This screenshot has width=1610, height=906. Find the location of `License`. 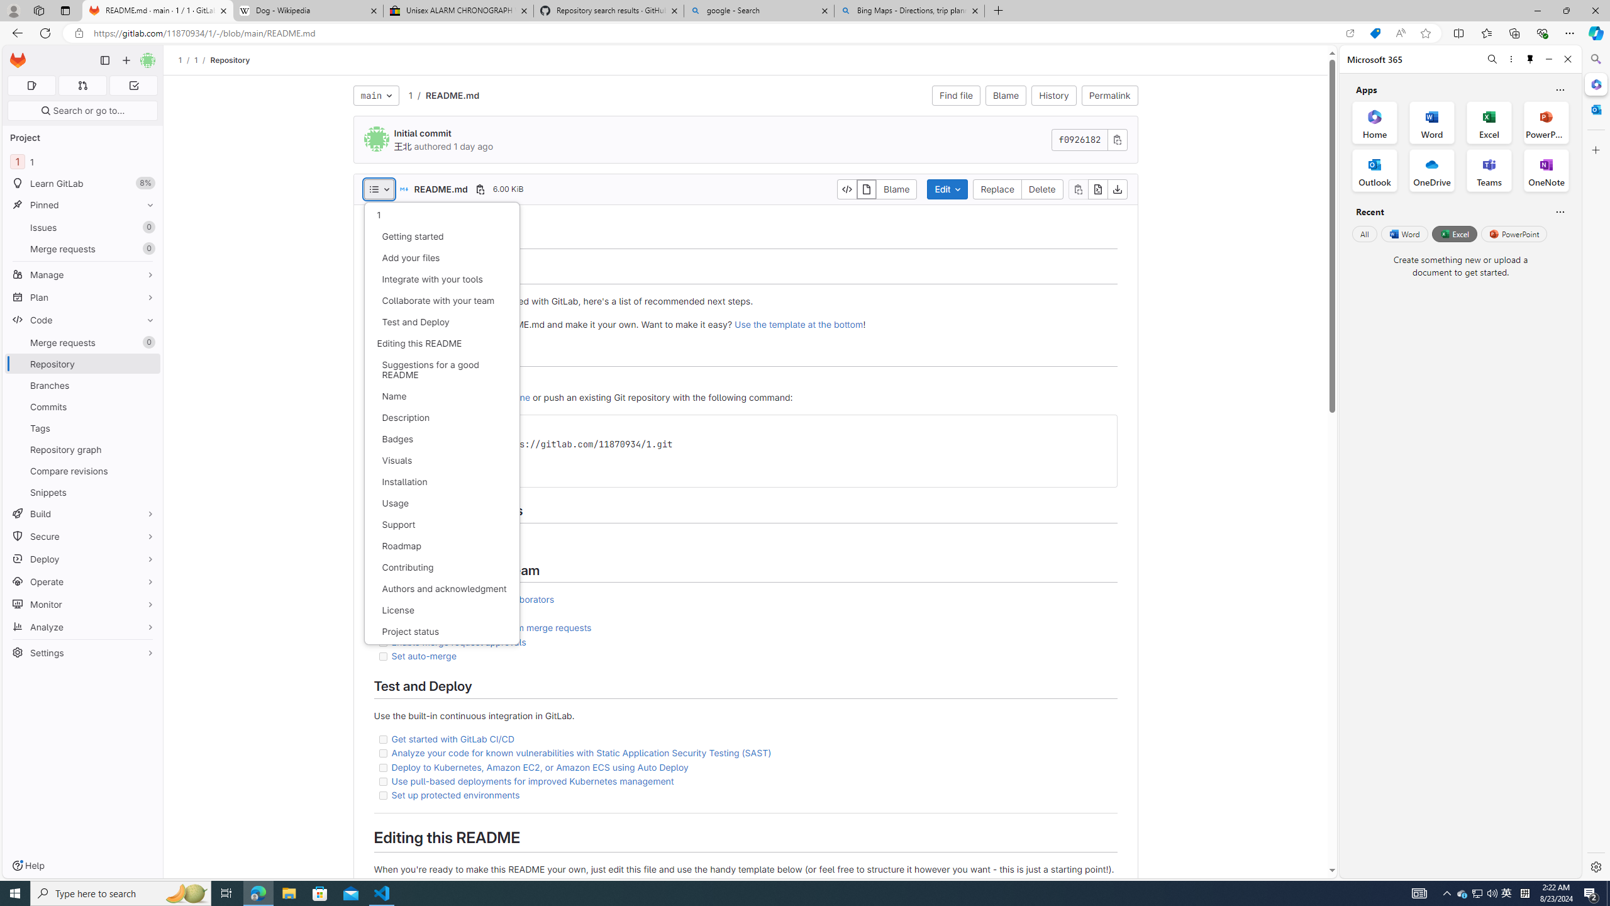

License is located at coordinates (441, 610).